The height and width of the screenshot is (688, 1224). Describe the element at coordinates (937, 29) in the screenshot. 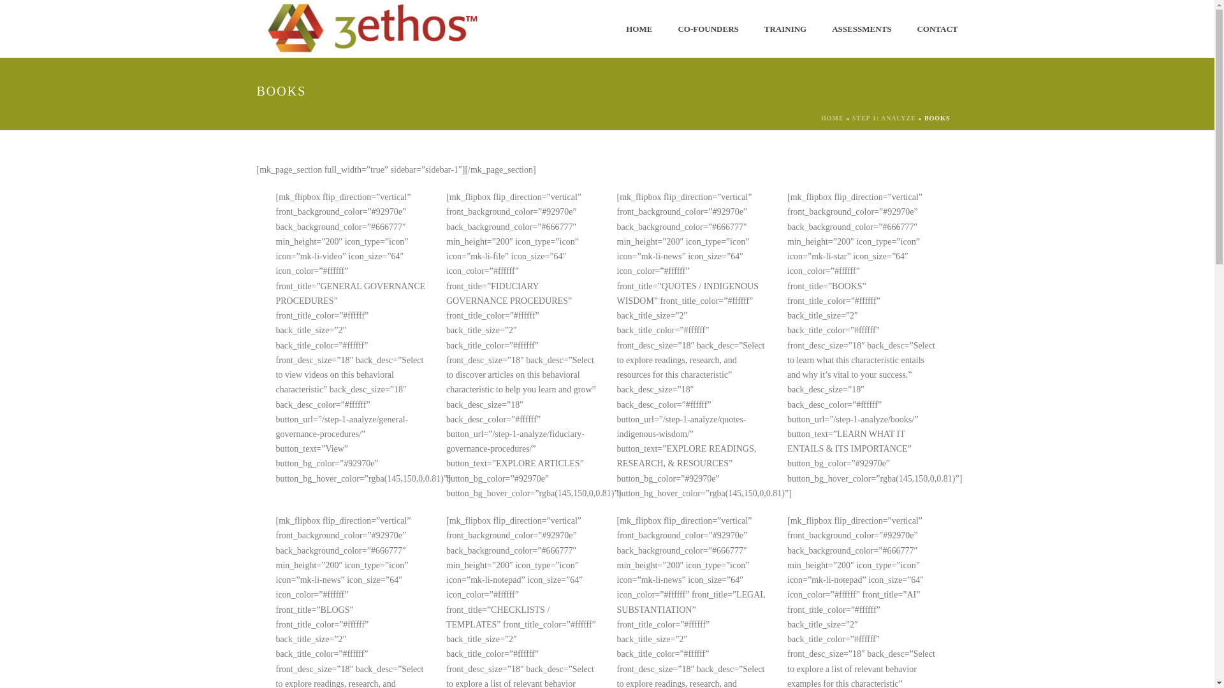

I see `CONTACT` at that location.